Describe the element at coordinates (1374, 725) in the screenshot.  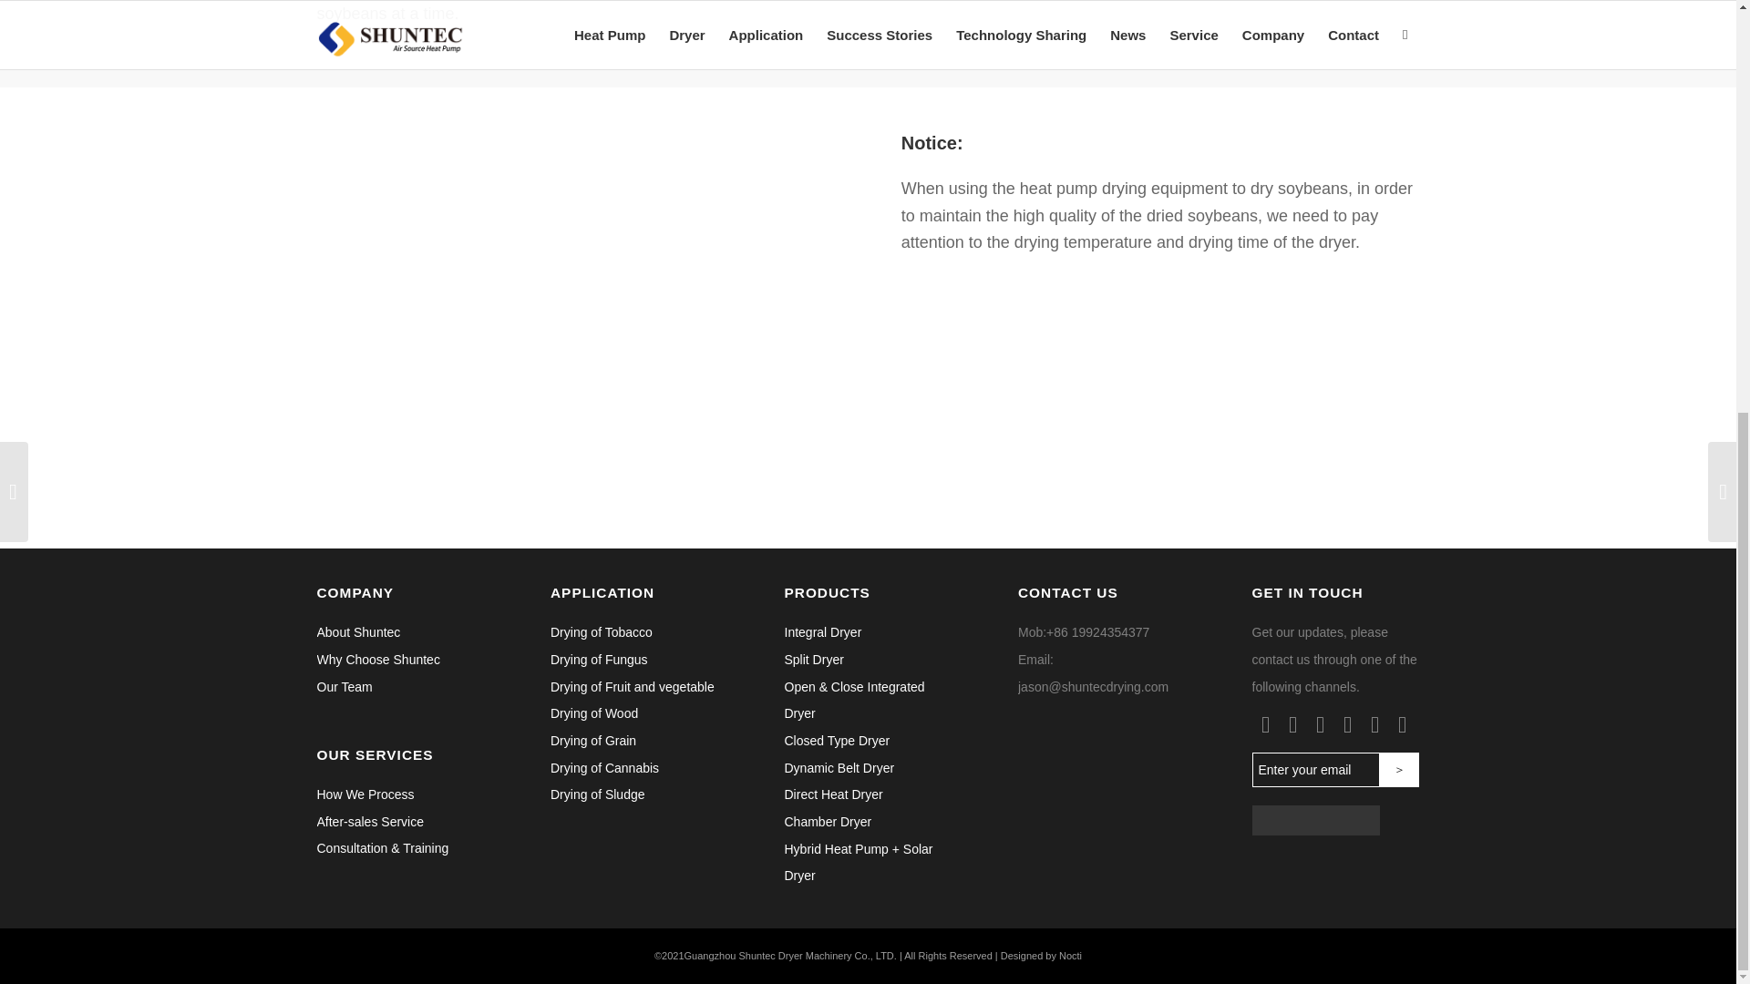
I see `Skype` at that location.